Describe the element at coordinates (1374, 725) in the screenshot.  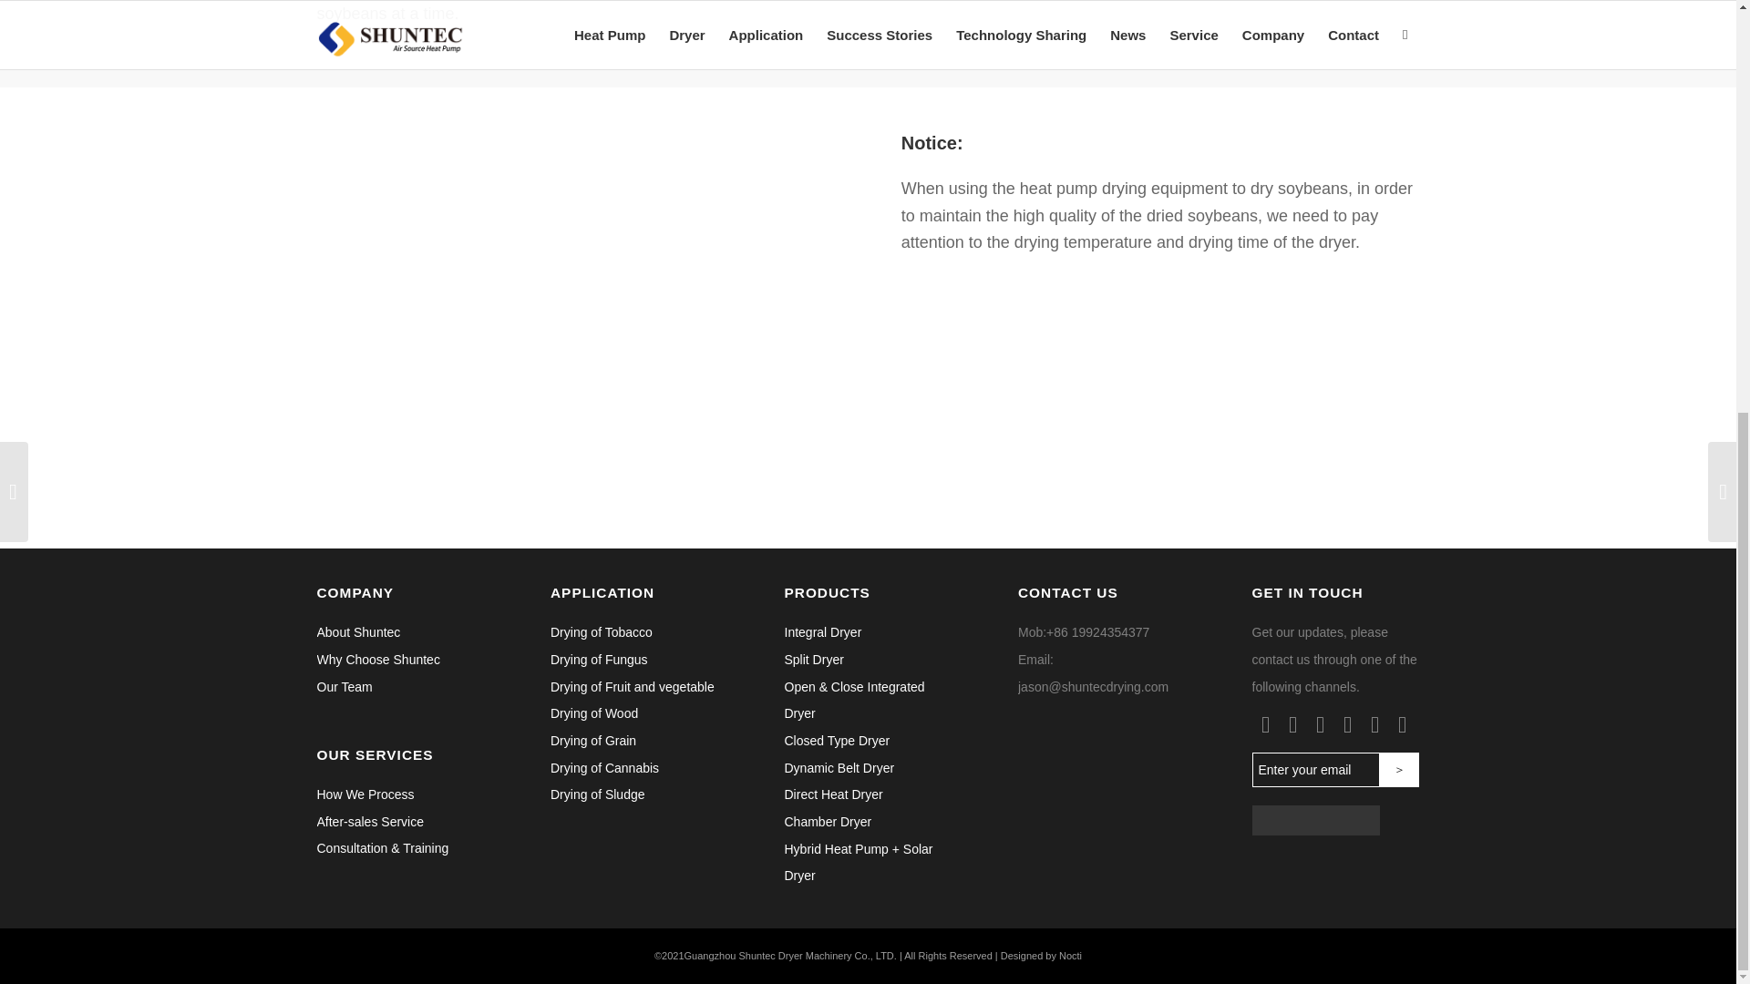
I see `Skype` at that location.